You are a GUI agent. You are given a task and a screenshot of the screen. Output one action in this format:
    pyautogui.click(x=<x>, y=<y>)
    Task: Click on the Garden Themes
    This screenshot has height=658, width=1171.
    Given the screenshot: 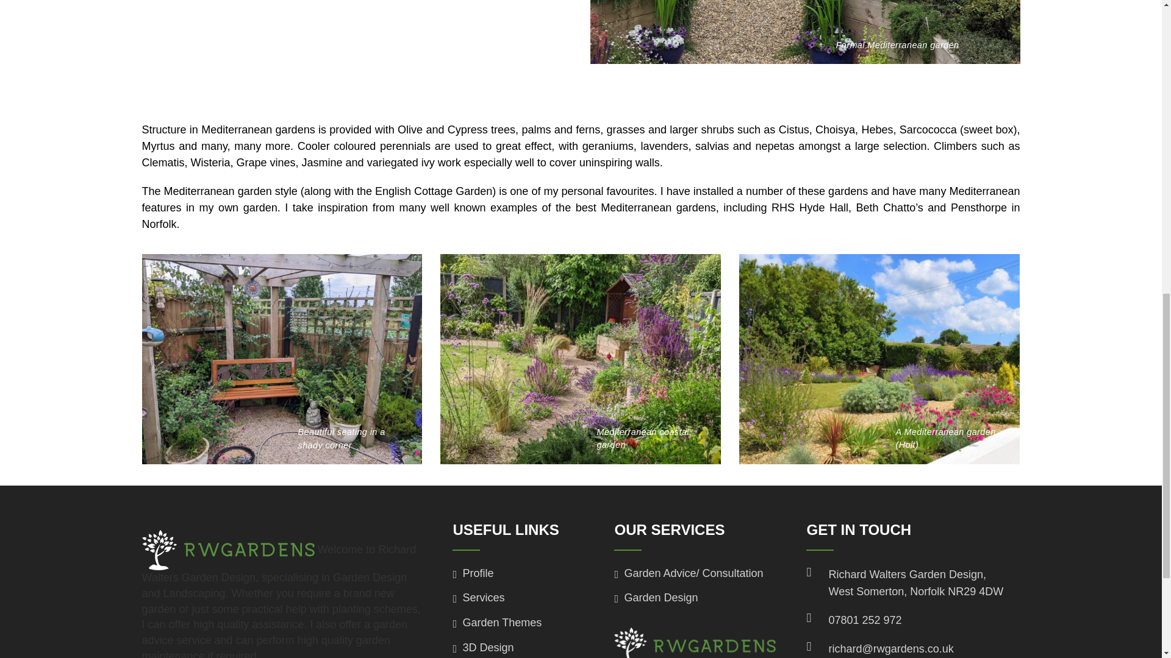 What is the action you would take?
    pyautogui.click(x=499, y=623)
    